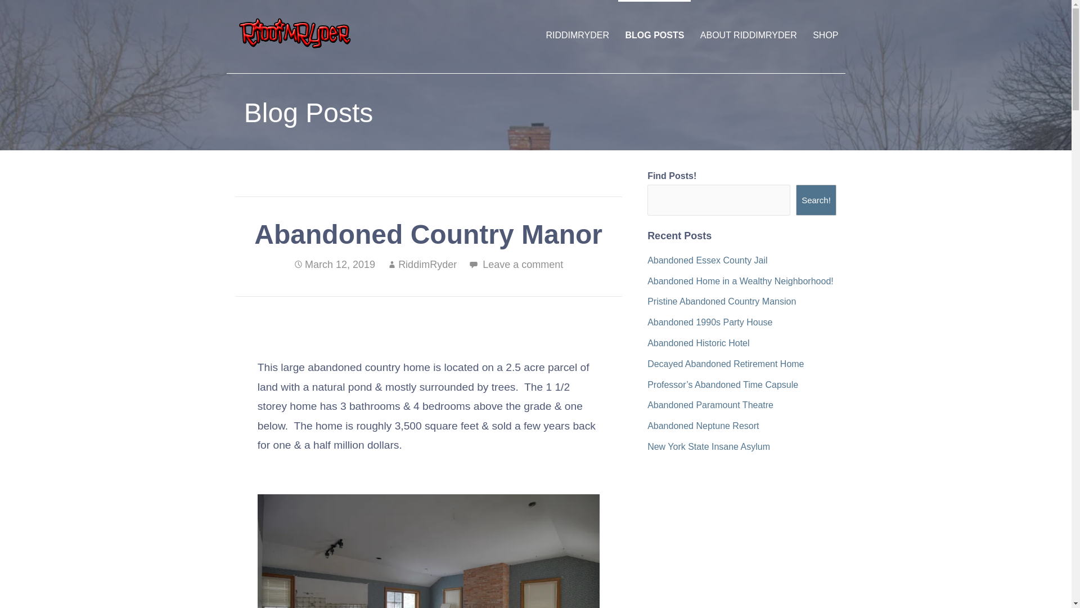 The image size is (1080, 608). What do you see at coordinates (577, 35) in the screenshot?
I see `RIDDIMRYDER` at bounding box center [577, 35].